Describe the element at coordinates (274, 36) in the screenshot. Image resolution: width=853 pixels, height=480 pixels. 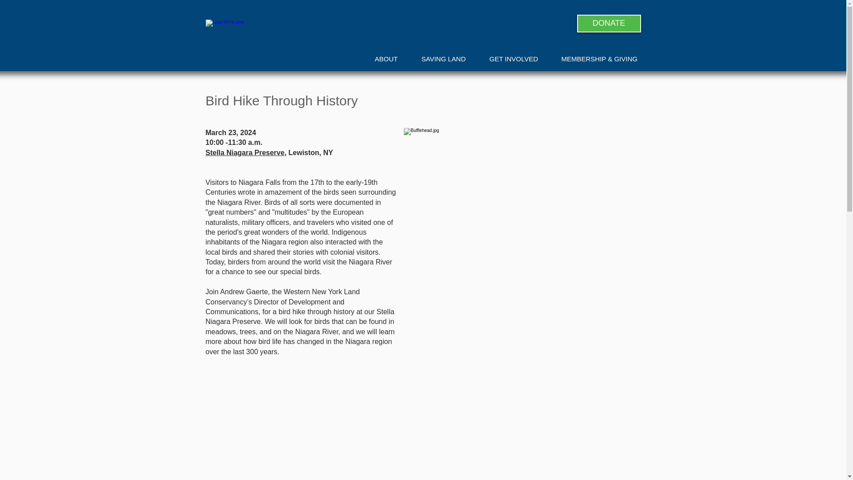
I see `Logo.jpg` at that location.